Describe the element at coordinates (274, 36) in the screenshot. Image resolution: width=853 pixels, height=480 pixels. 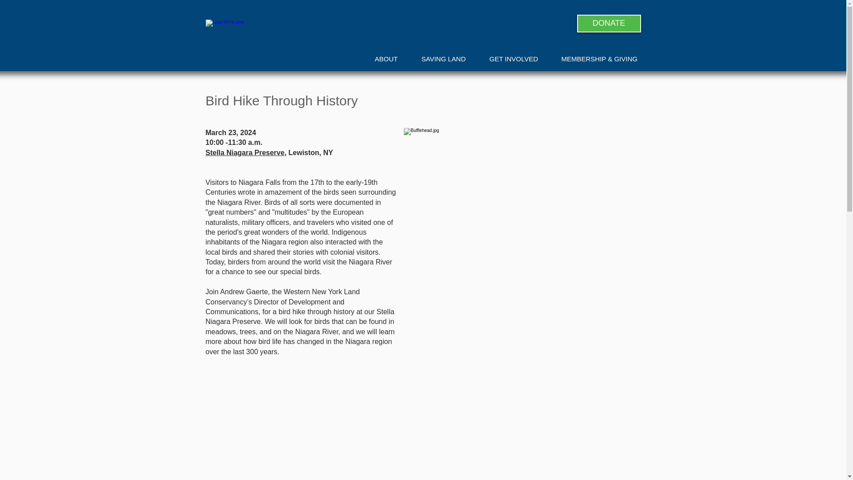
I see `Logo.jpg` at that location.